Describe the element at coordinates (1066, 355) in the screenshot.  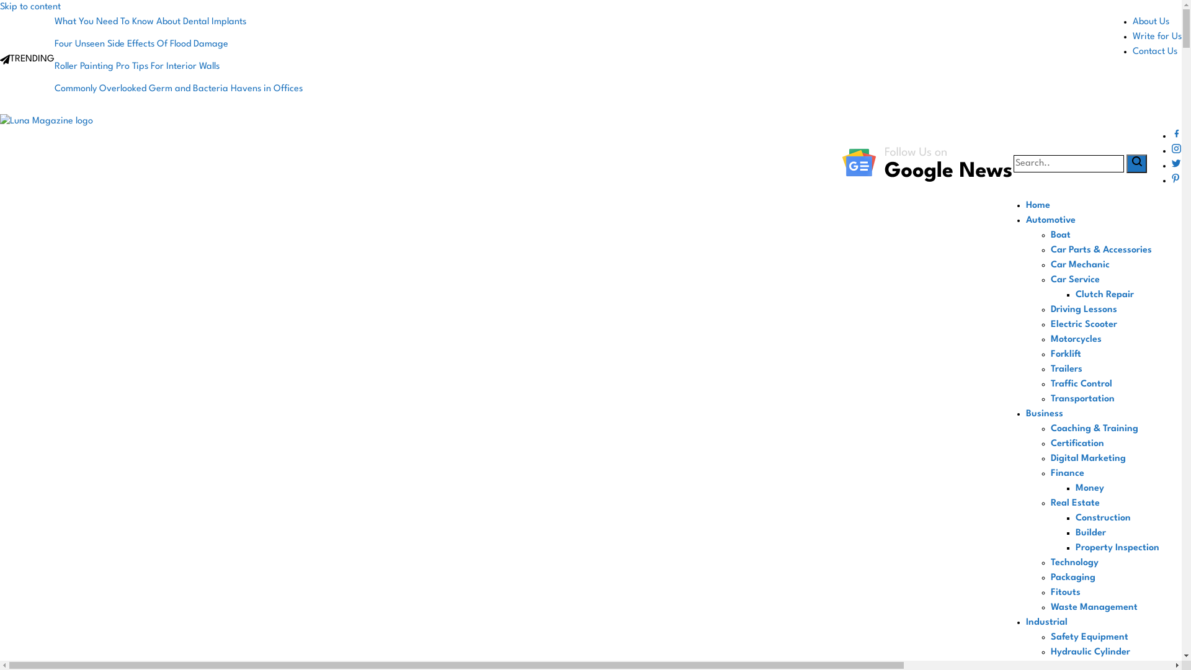
I see `Forklift` at that location.